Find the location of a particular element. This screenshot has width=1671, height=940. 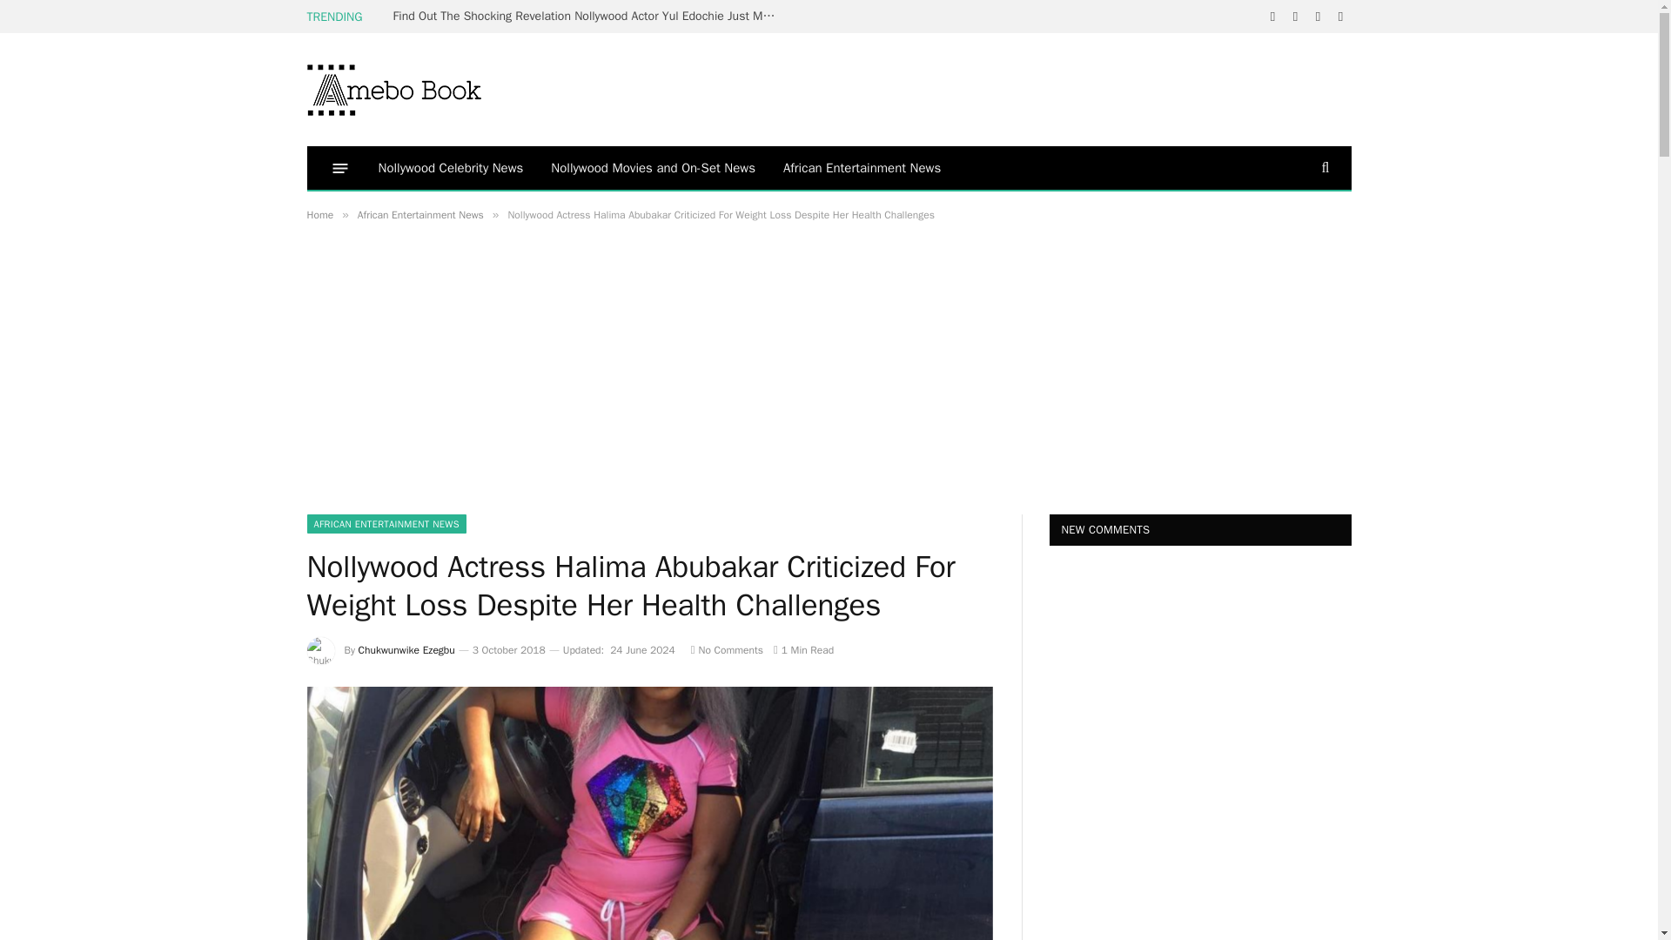

Amebo Book is located at coordinates (393, 89).